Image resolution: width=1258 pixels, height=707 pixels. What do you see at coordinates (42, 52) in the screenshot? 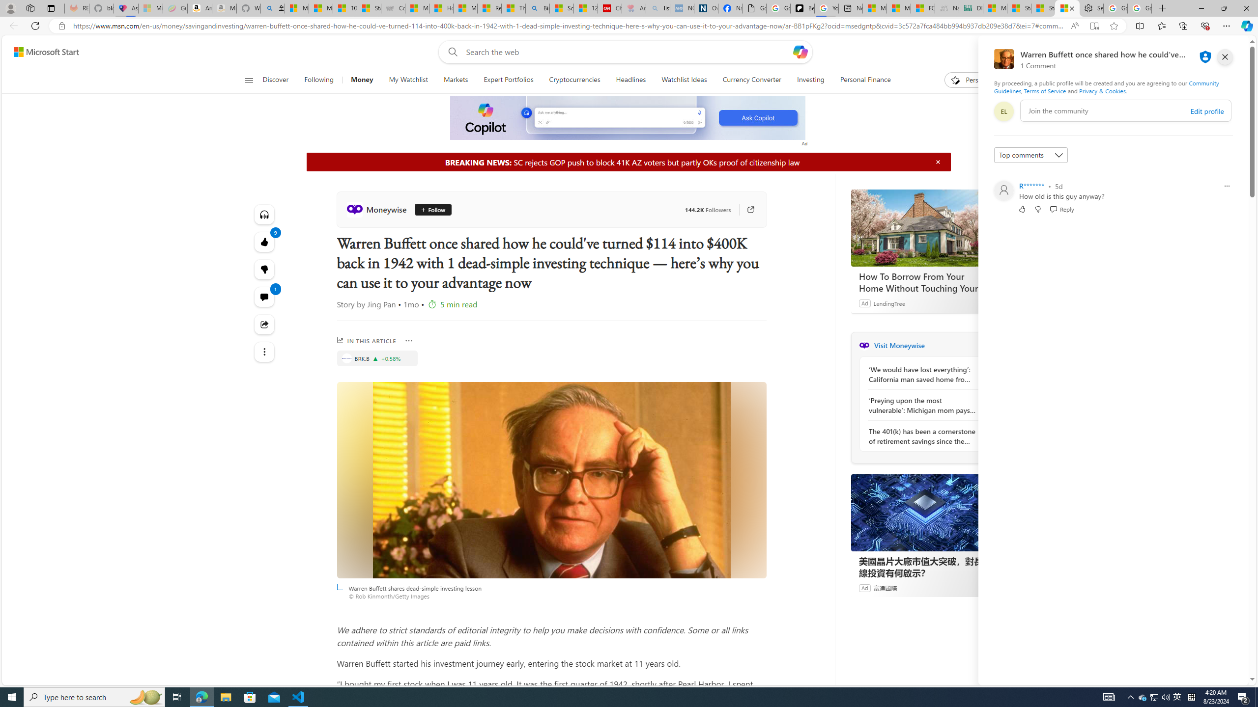
I see `Skip to content` at bounding box center [42, 52].